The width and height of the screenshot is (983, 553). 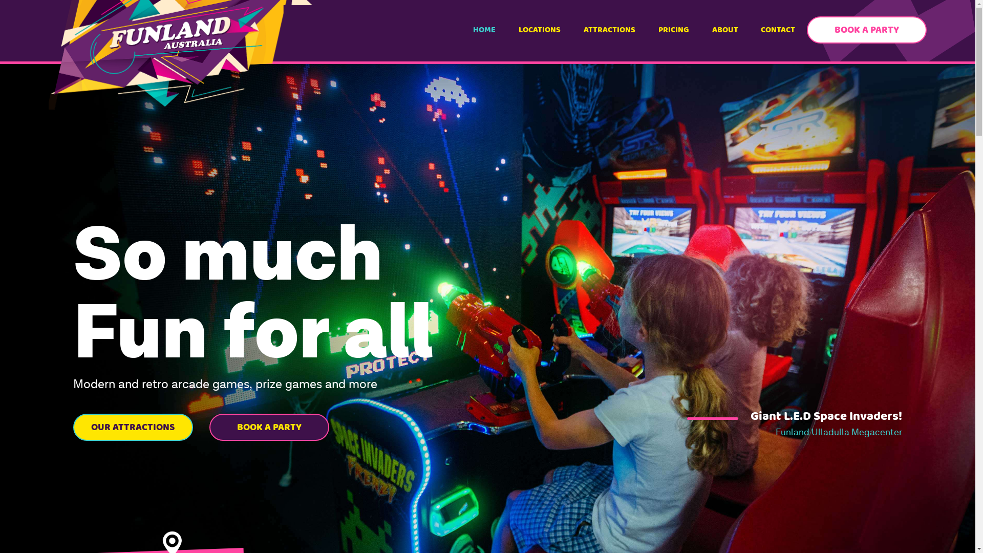 What do you see at coordinates (725, 30) in the screenshot?
I see `ABOUT` at bounding box center [725, 30].